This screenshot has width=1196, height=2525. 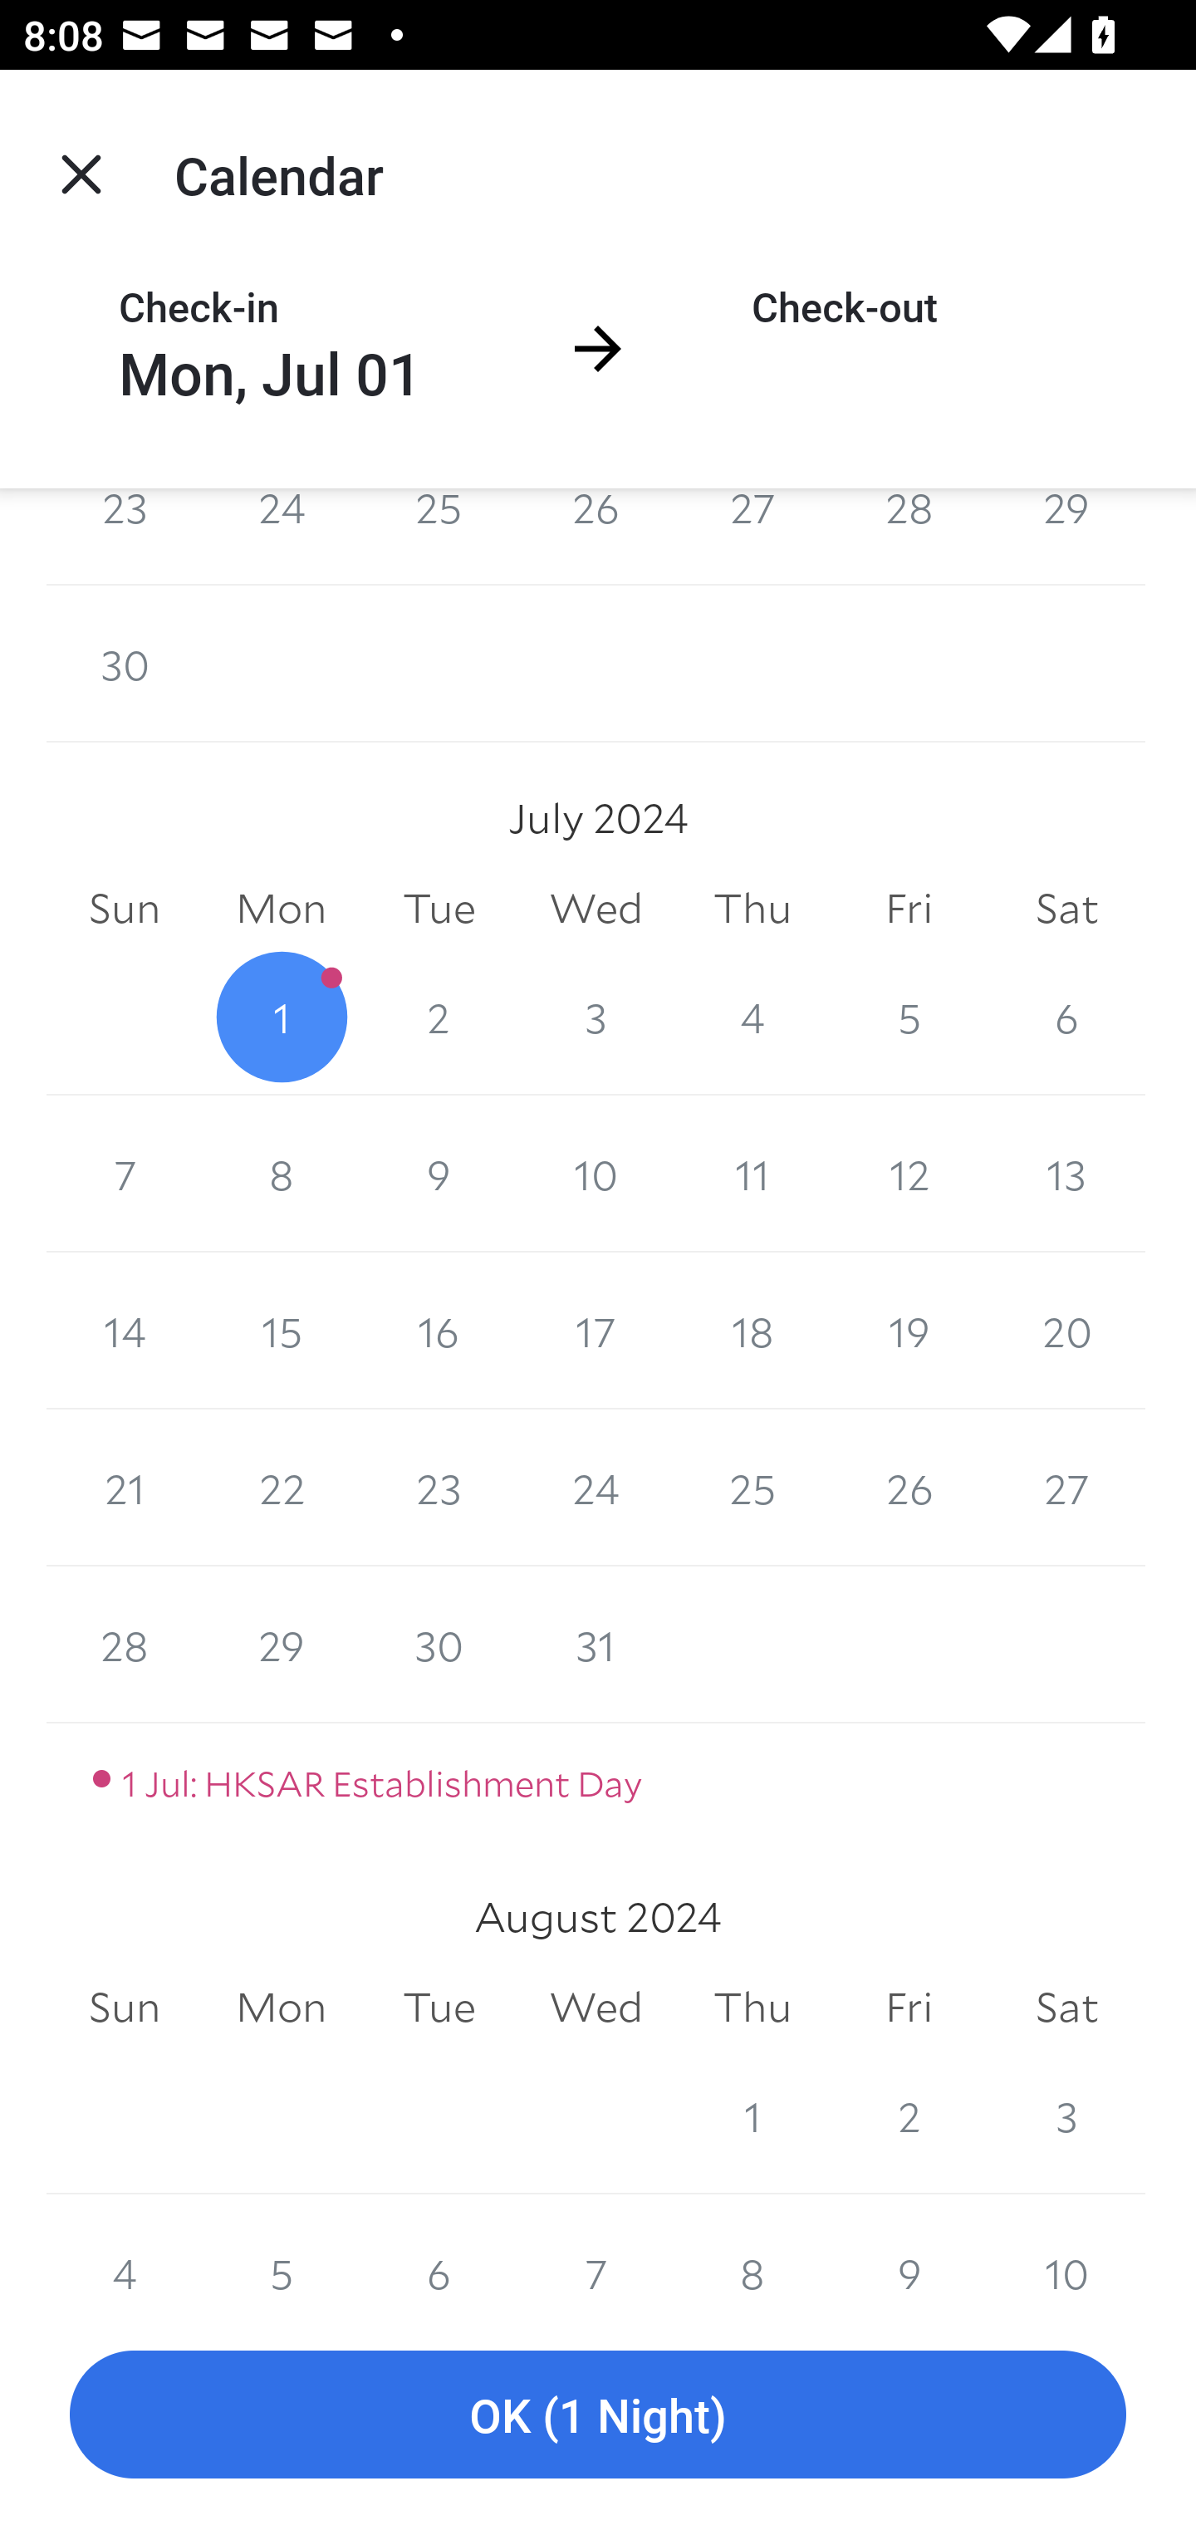 What do you see at coordinates (596, 909) in the screenshot?
I see `Wed` at bounding box center [596, 909].